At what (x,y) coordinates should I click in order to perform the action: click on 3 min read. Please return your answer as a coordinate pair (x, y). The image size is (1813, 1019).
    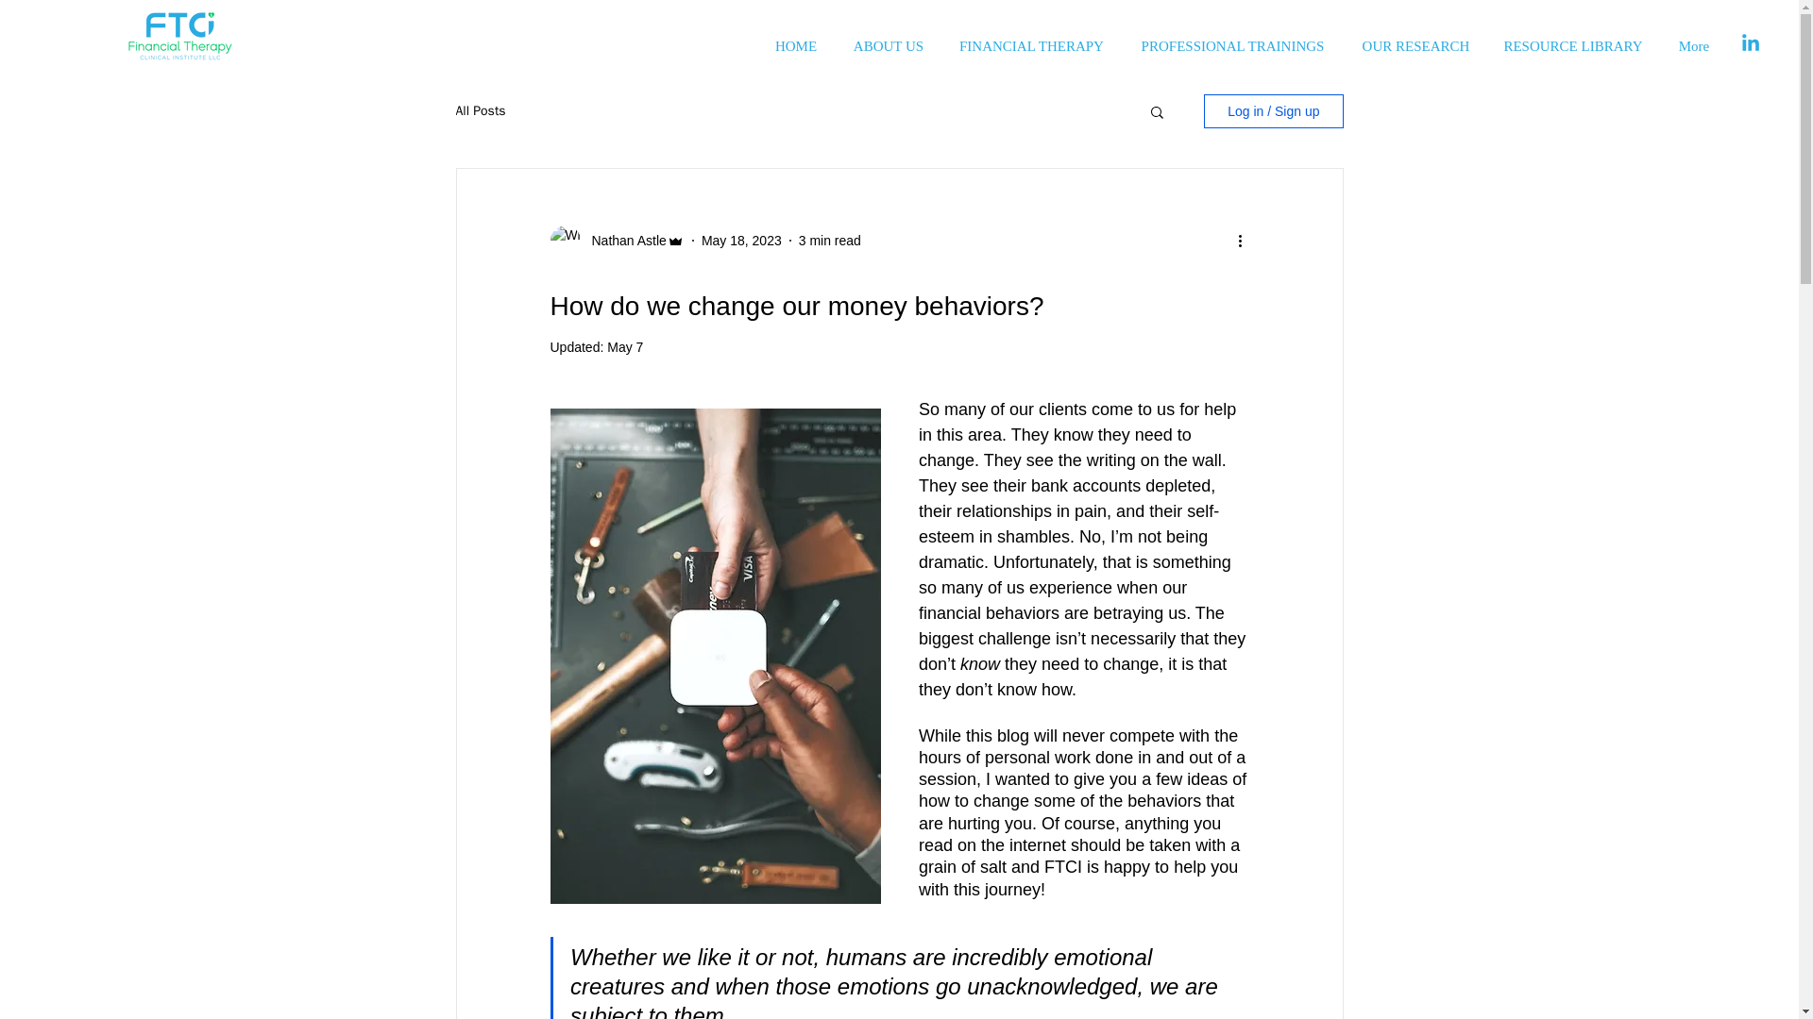
    Looking at the image, I should click on (830, 240).